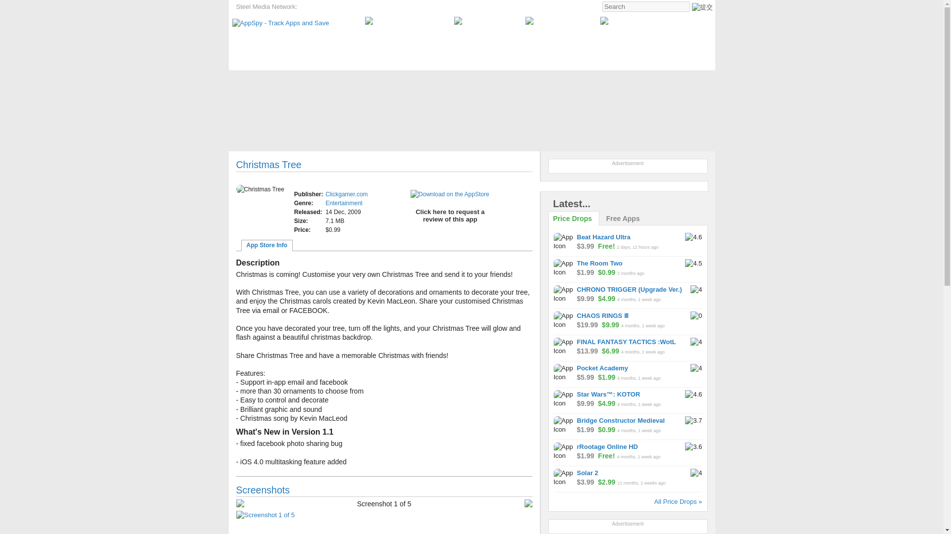 The width and height of the screenshot is (951, 534). Describe the element at coordinates (364, 81) in the screenshot. I see `Apps On Sale` at that location.